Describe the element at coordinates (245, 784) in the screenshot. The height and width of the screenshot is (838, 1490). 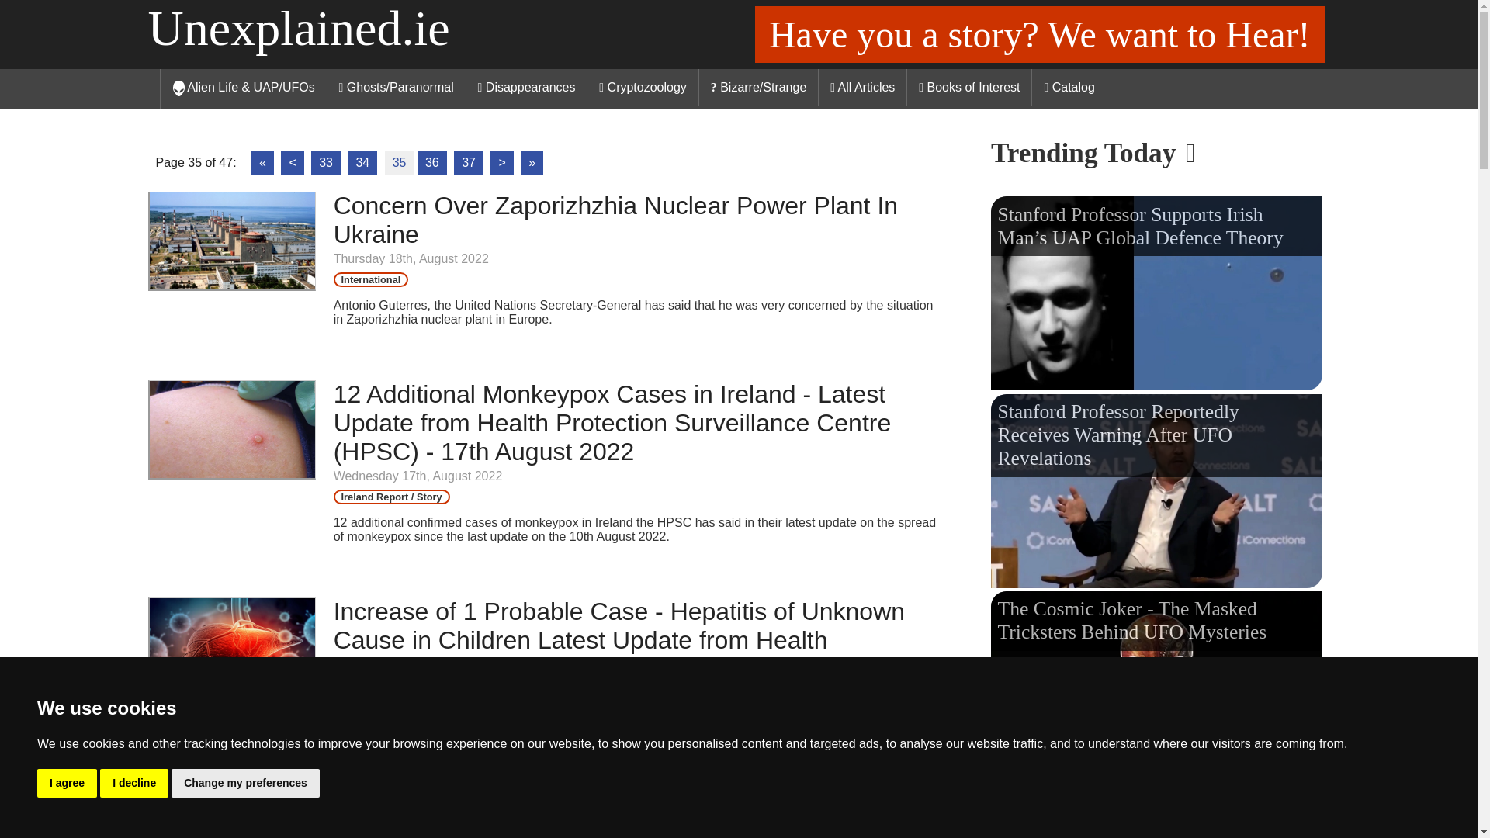
I see `Change my preferences` at that location.